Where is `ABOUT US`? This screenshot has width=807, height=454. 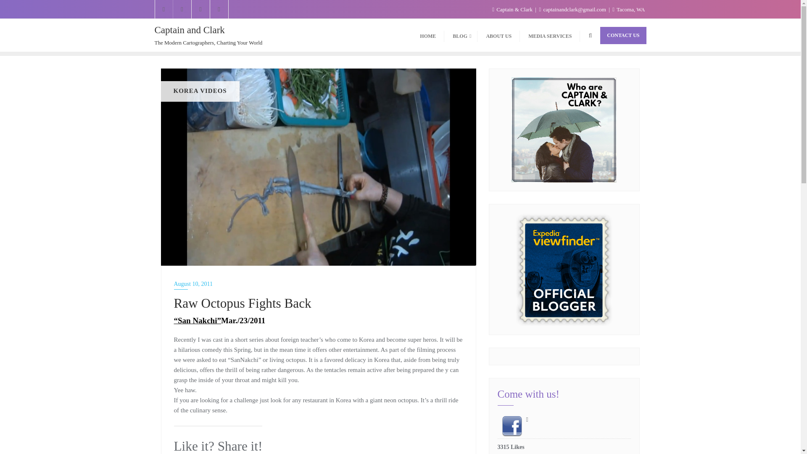
ABOUT US is located at coordinates (498, 35).